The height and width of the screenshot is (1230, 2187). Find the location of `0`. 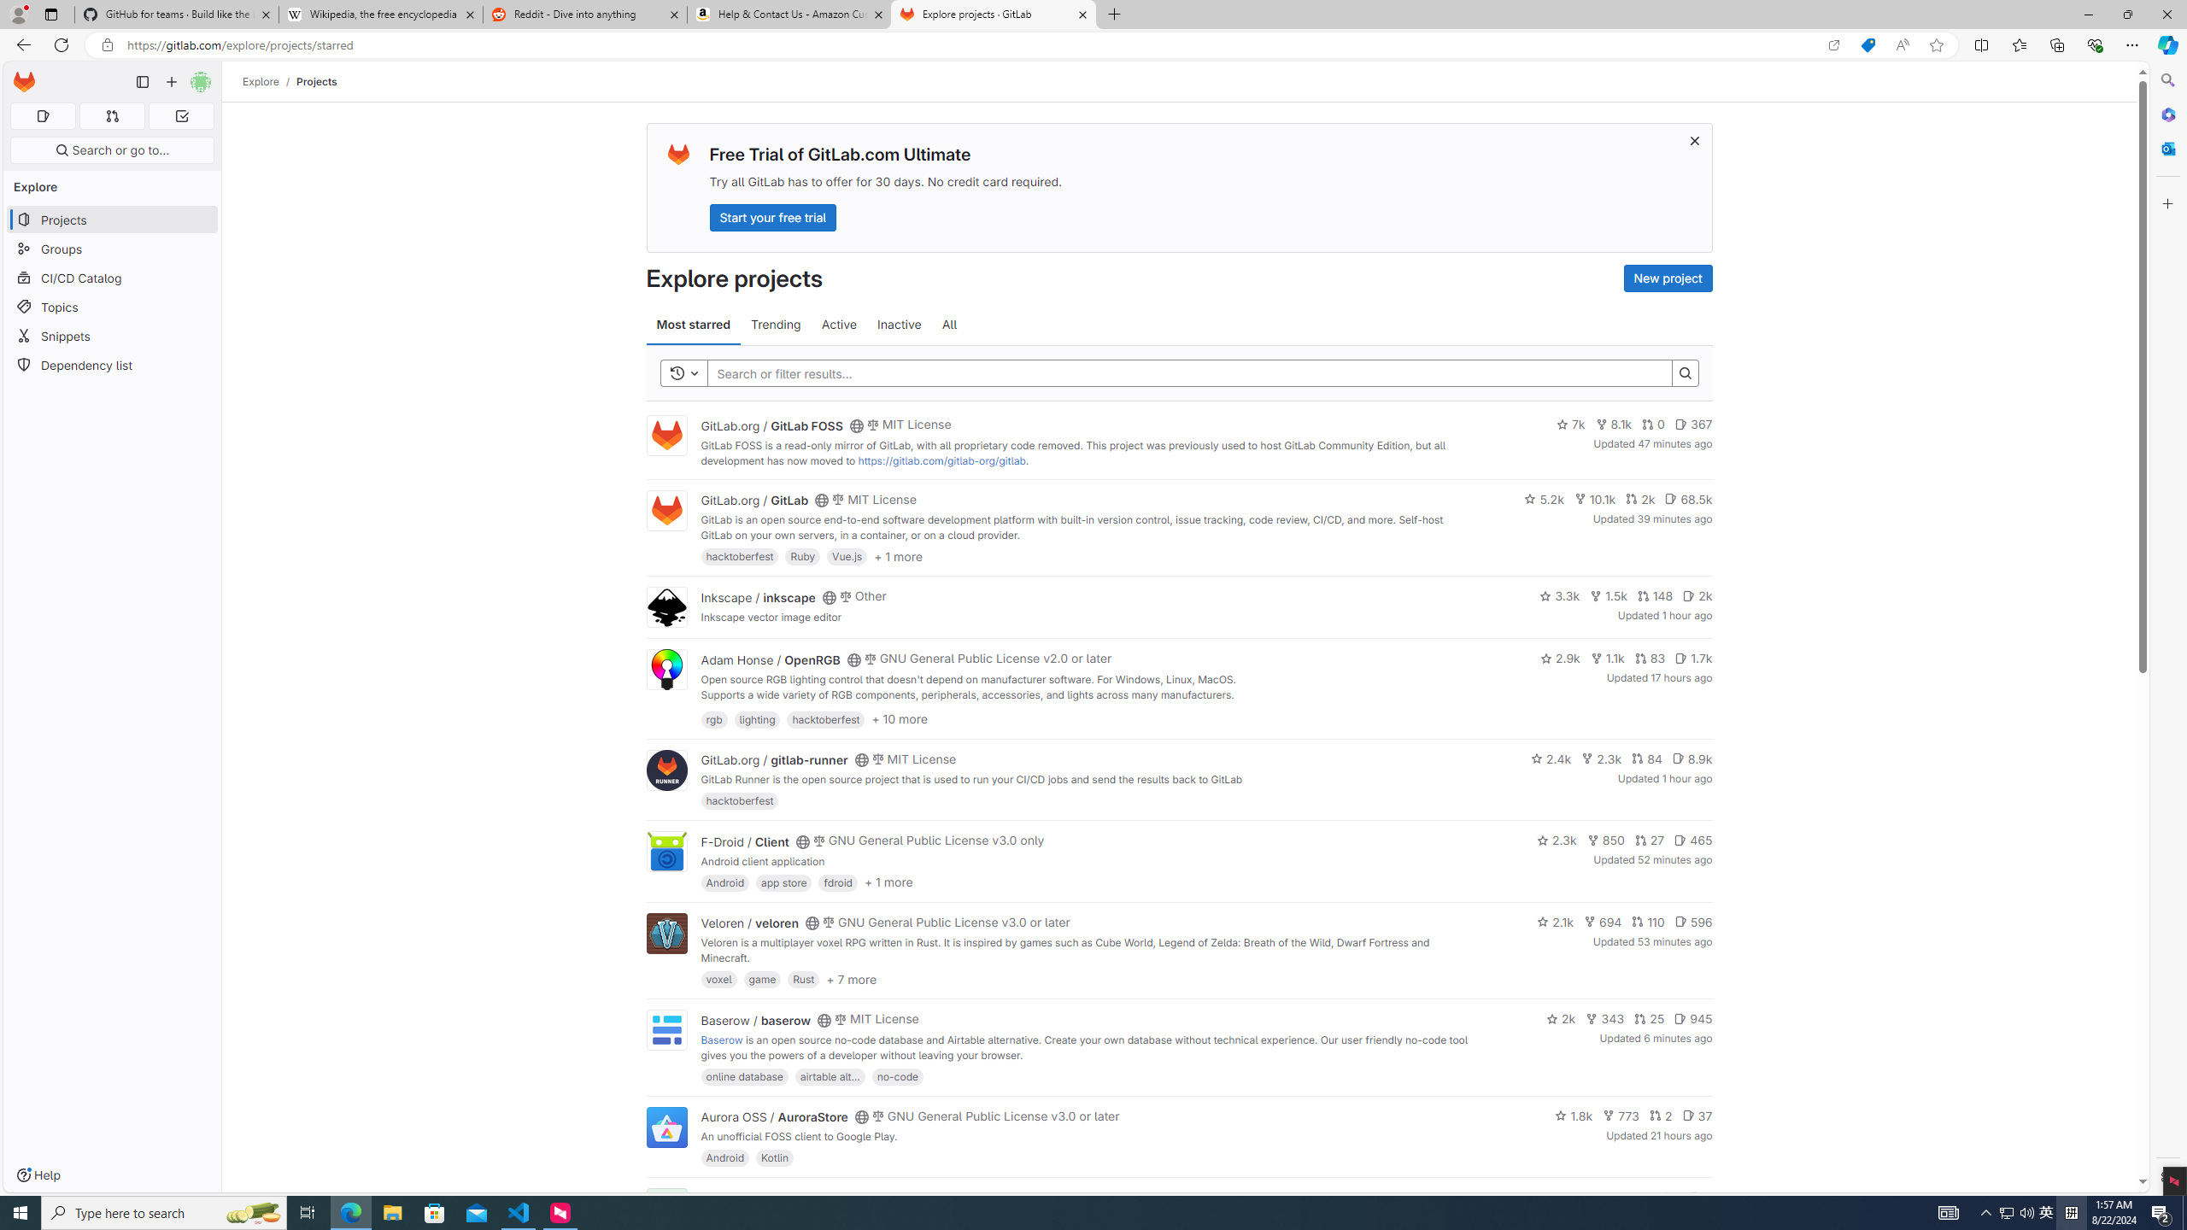

0 is located at coordinates (1653, 425).